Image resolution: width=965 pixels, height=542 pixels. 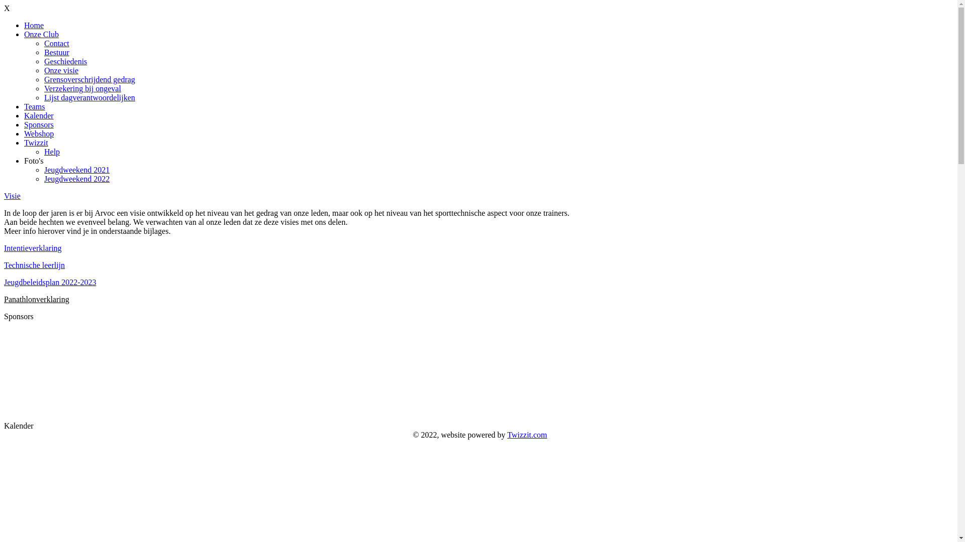 What do you see at coordinates (39, 133) in the screenshot?
I see `Webshop` at bounding box center [39, 133].